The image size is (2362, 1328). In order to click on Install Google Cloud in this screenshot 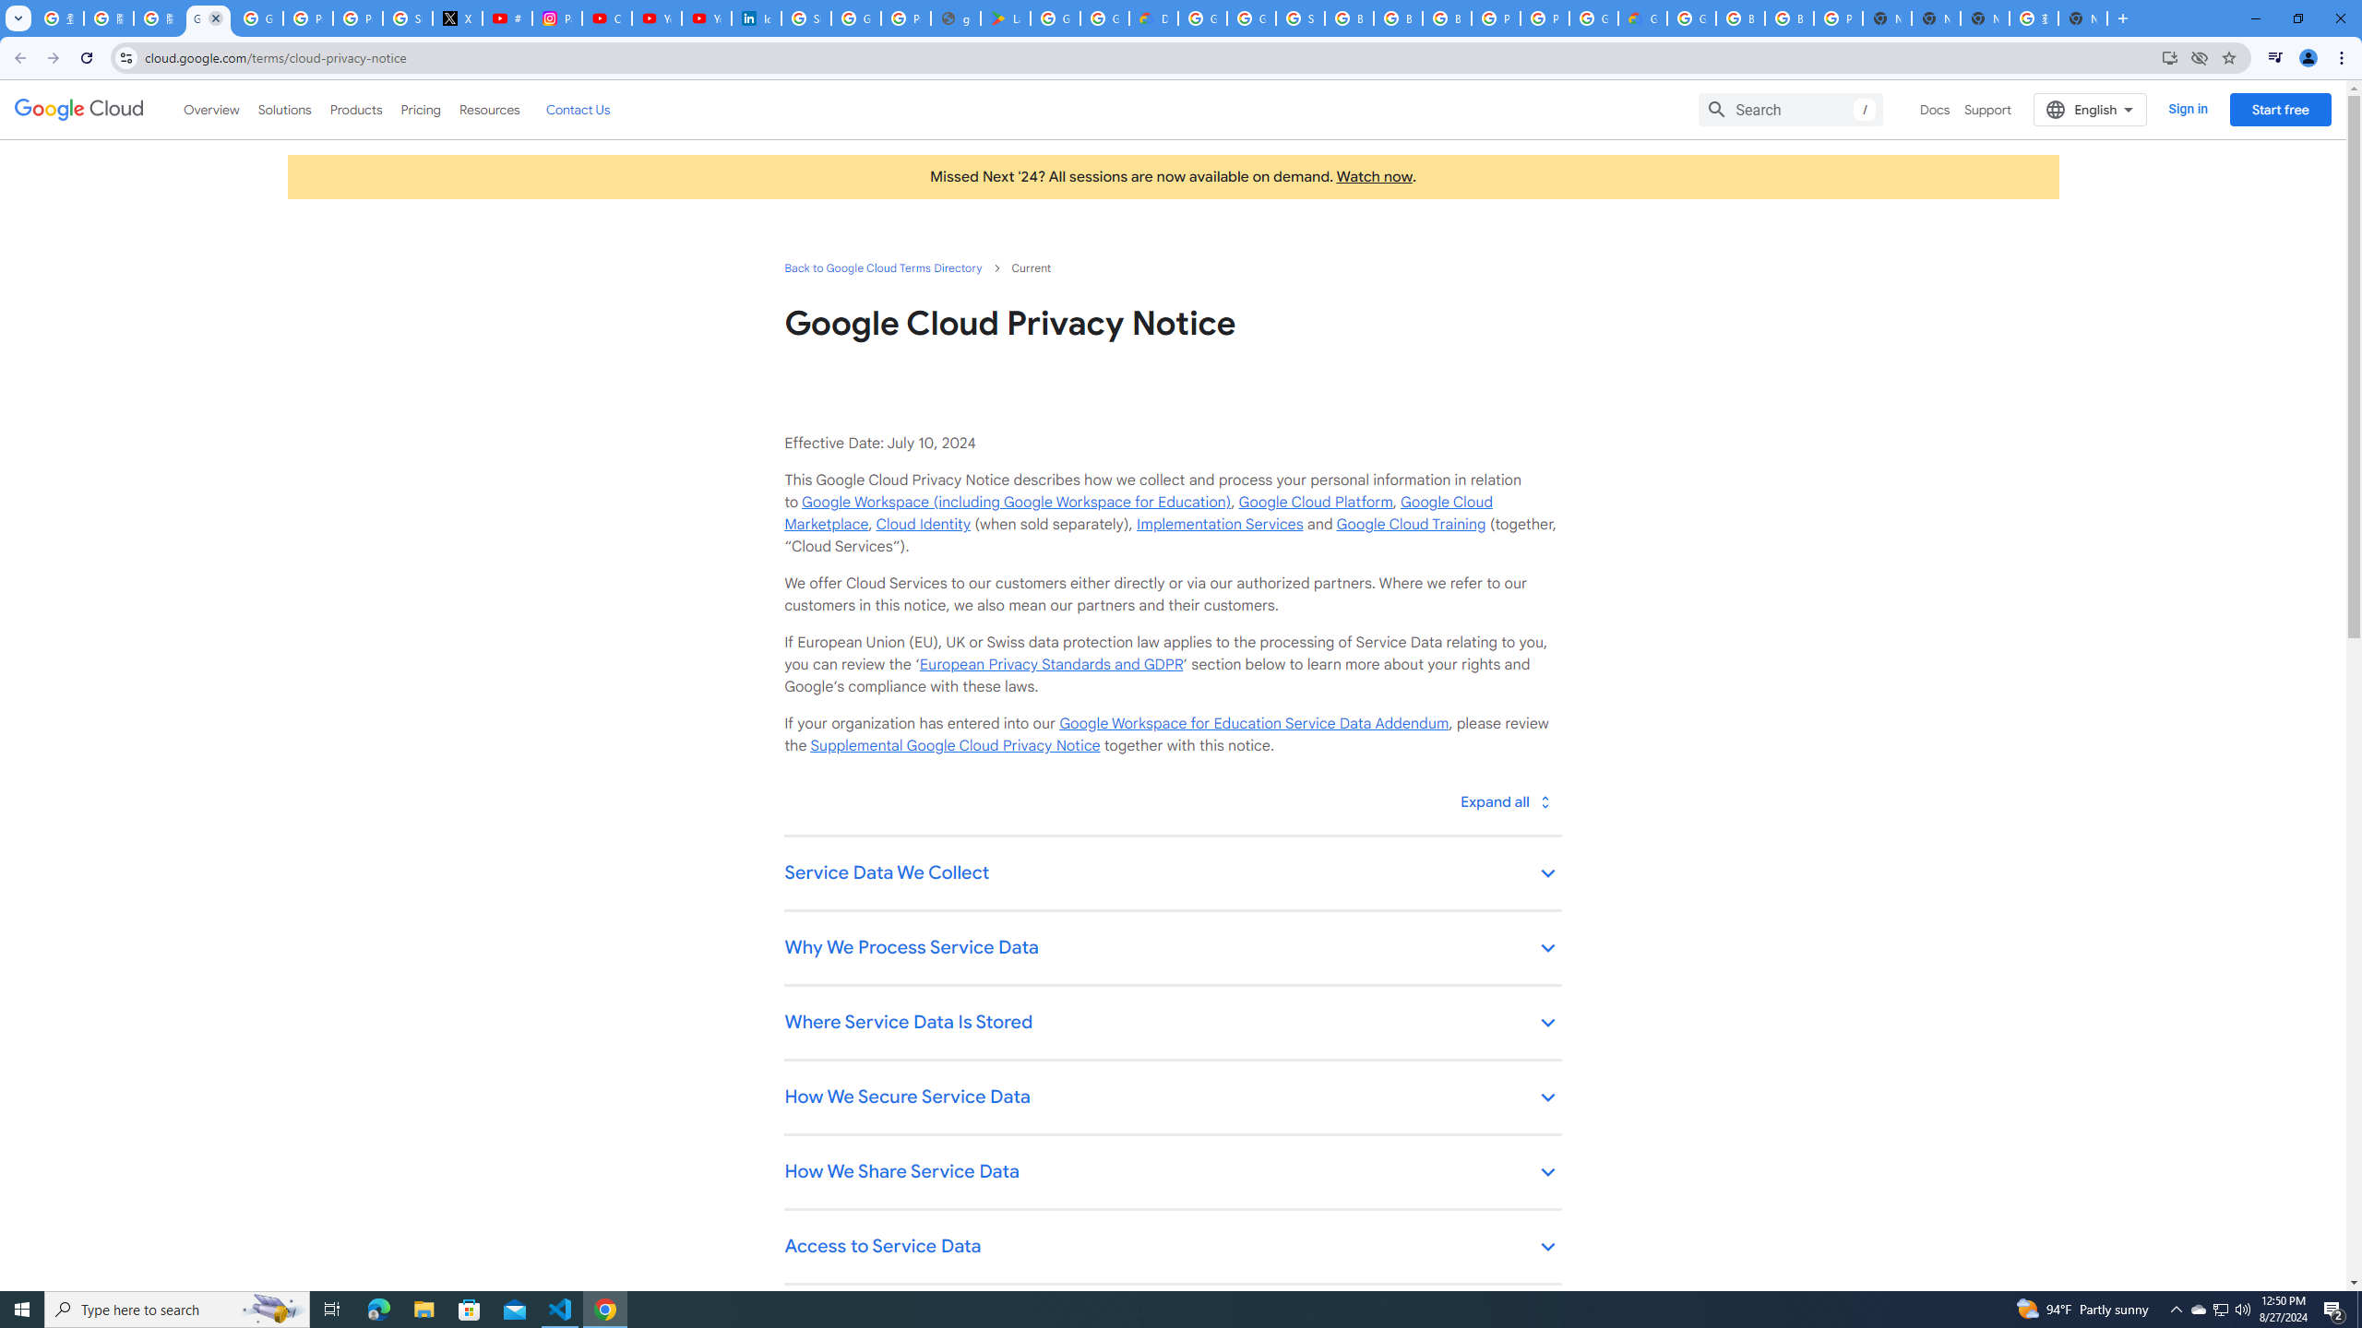, I will do `click(2168, 57)`.